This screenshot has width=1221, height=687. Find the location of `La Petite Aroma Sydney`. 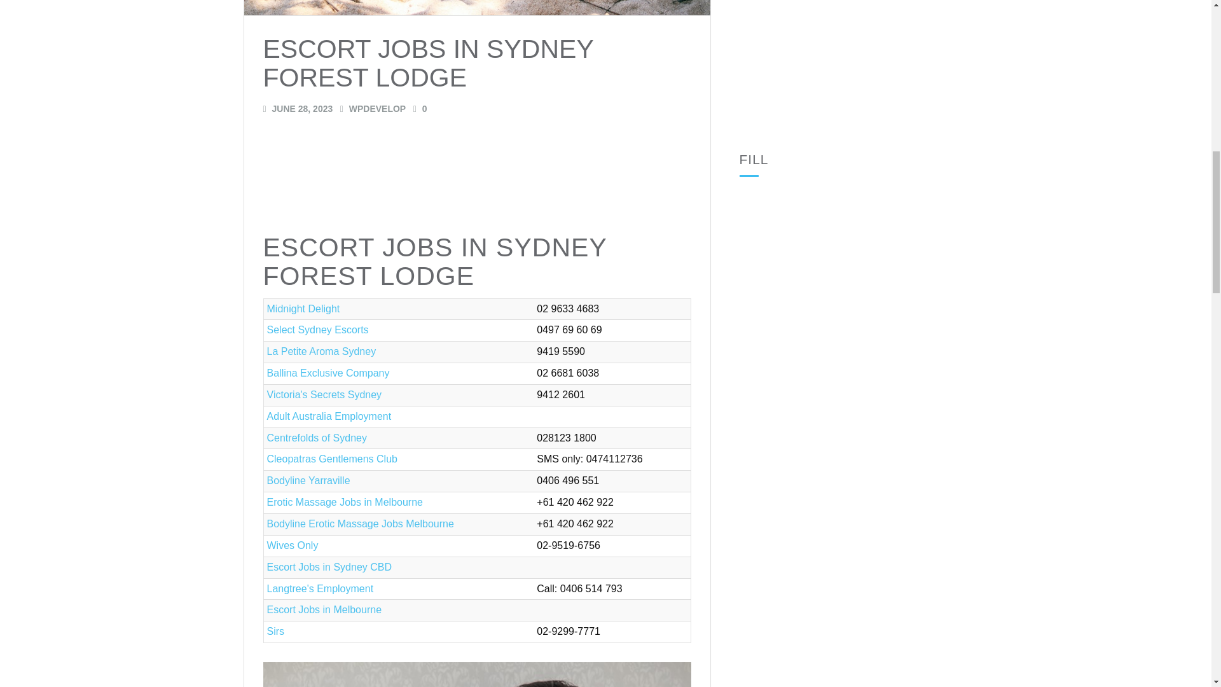

La Petite Aroma Sydney is located at coordinates (322, 351).